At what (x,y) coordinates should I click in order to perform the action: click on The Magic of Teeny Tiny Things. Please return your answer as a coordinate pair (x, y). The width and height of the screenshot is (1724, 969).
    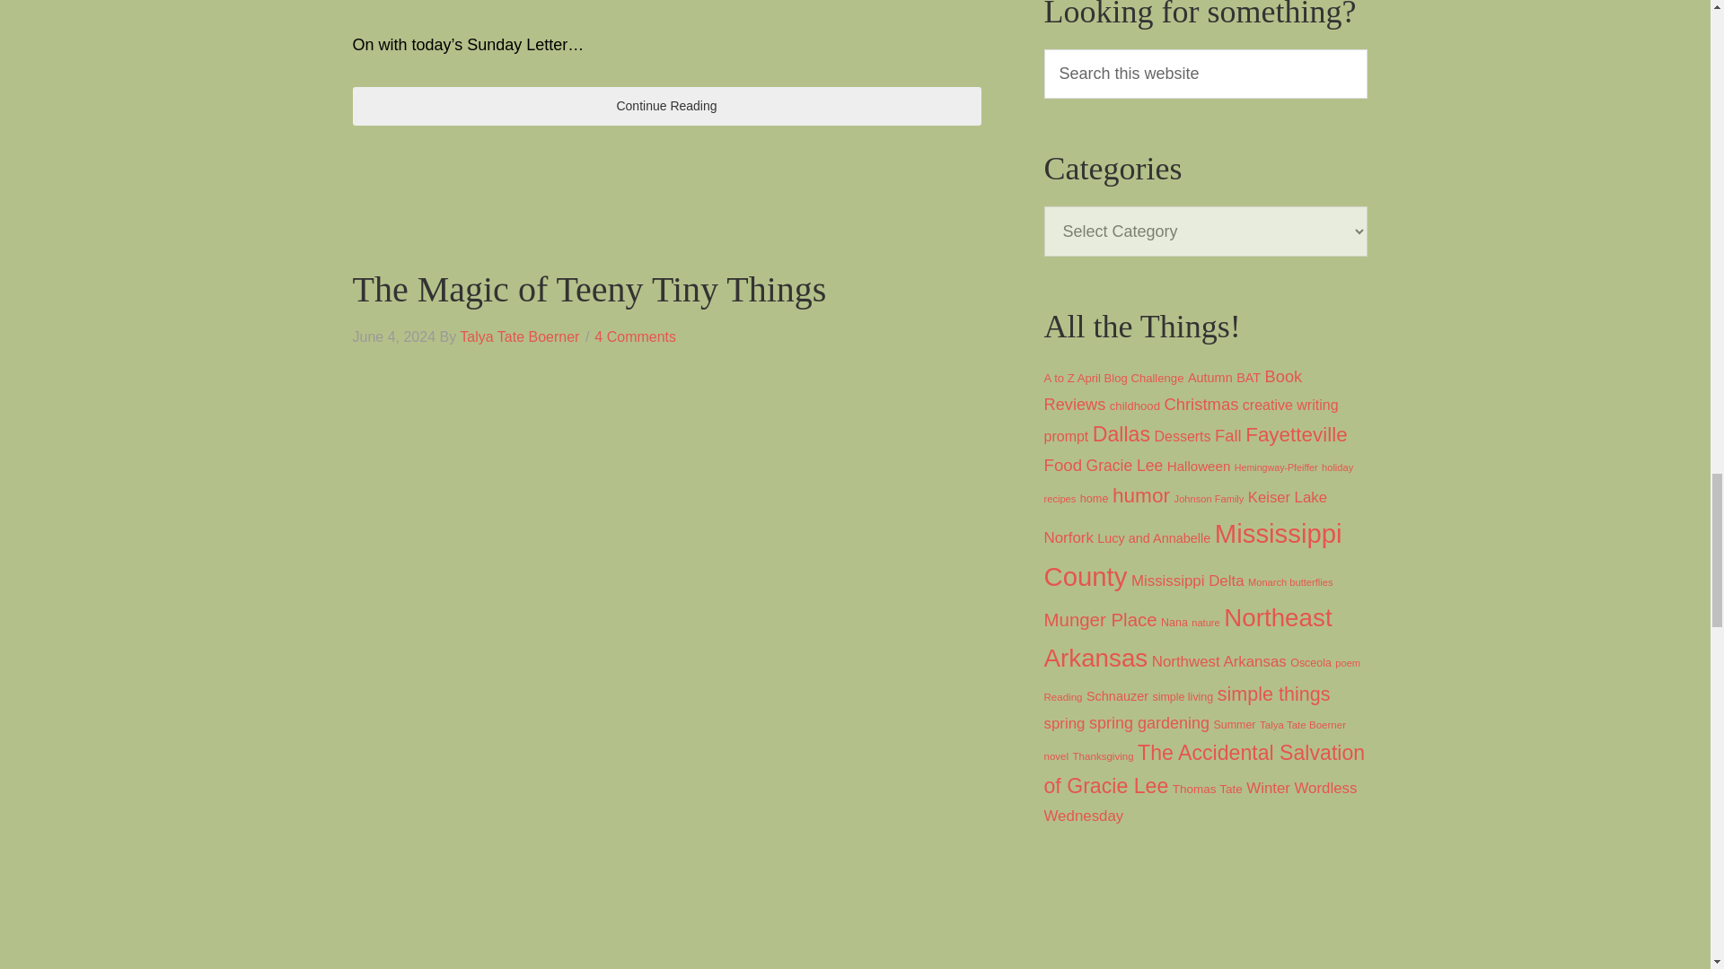
    Looking at the image, I should click on (588, 289).